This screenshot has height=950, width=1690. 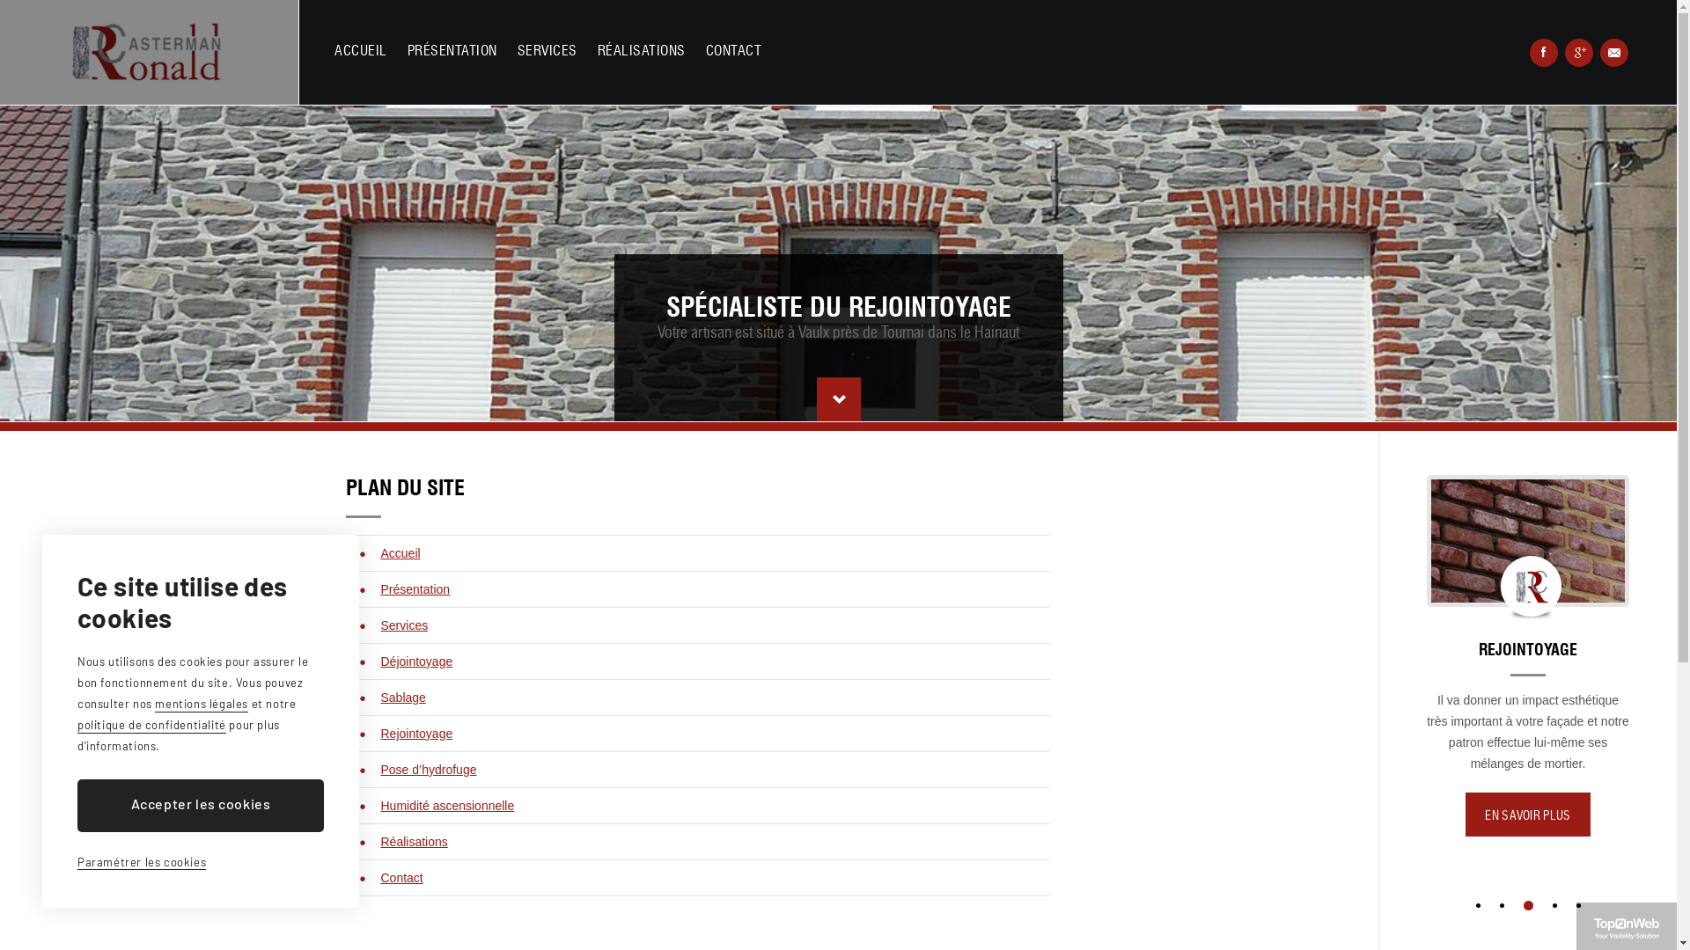 I want to click on Toponweb, so click(x=1627, y=929).